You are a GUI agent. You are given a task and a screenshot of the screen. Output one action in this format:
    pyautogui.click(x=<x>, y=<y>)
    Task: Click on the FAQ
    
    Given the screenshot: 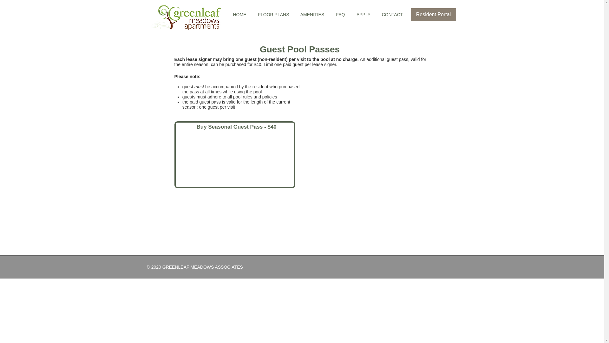 What is the action you would take?
    pyautogui.click(x=340, y=15)
    